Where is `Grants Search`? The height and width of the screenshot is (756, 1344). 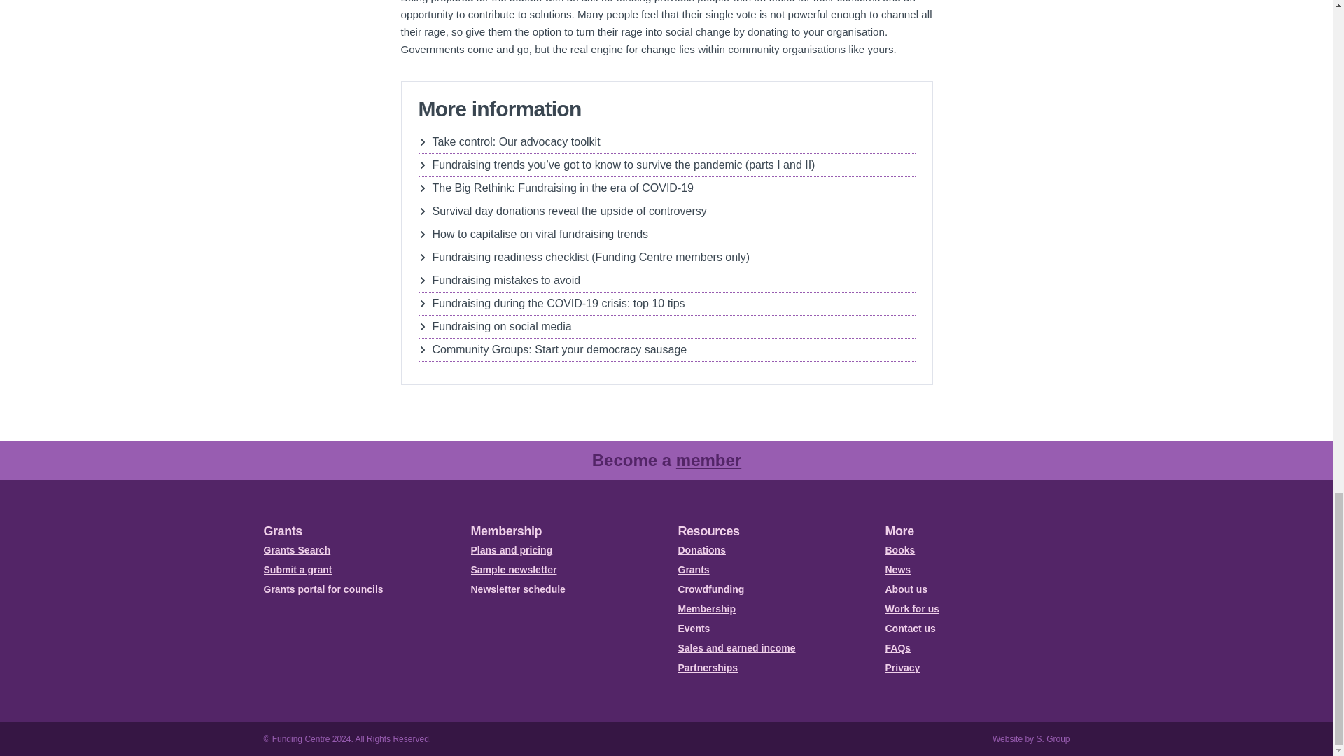 Grants Search is located at coordinates (356, 550).